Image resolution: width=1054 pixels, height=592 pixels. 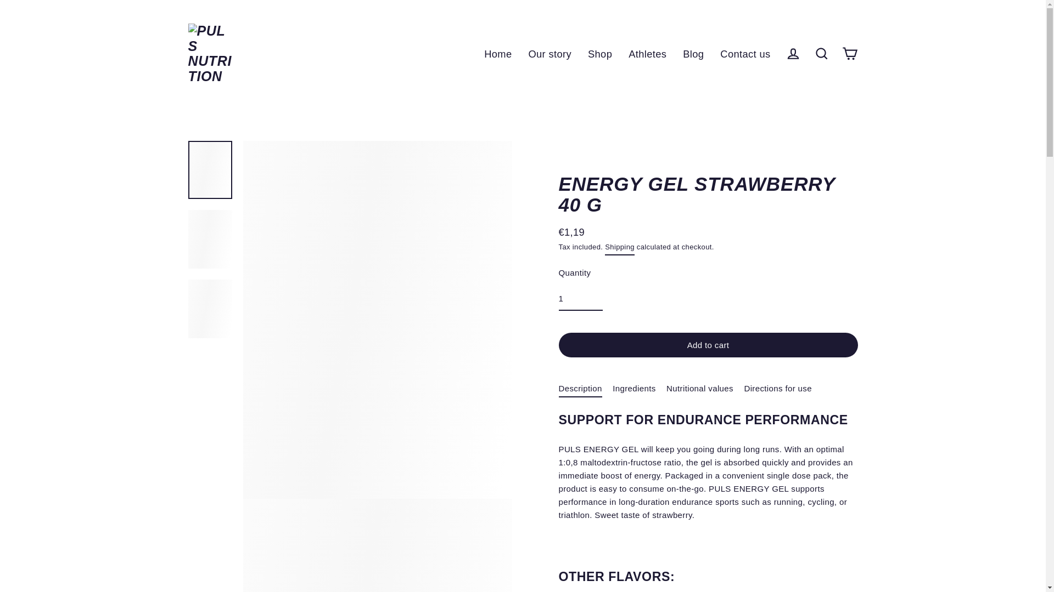 What do you see at coordinates (793, 54) in the screenshot?
I see `Log in` at bounding box center [793, 54].